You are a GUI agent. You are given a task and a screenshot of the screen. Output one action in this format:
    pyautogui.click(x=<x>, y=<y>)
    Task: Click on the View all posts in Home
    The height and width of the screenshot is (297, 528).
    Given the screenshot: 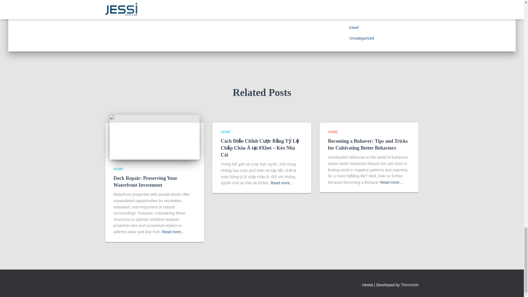 What is the action you would take?
    pyautogui.click(x=333, y=132)
    